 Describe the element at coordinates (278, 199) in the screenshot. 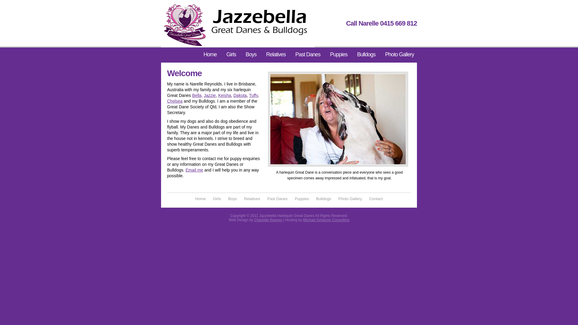

I see `Past Danes` at that location.